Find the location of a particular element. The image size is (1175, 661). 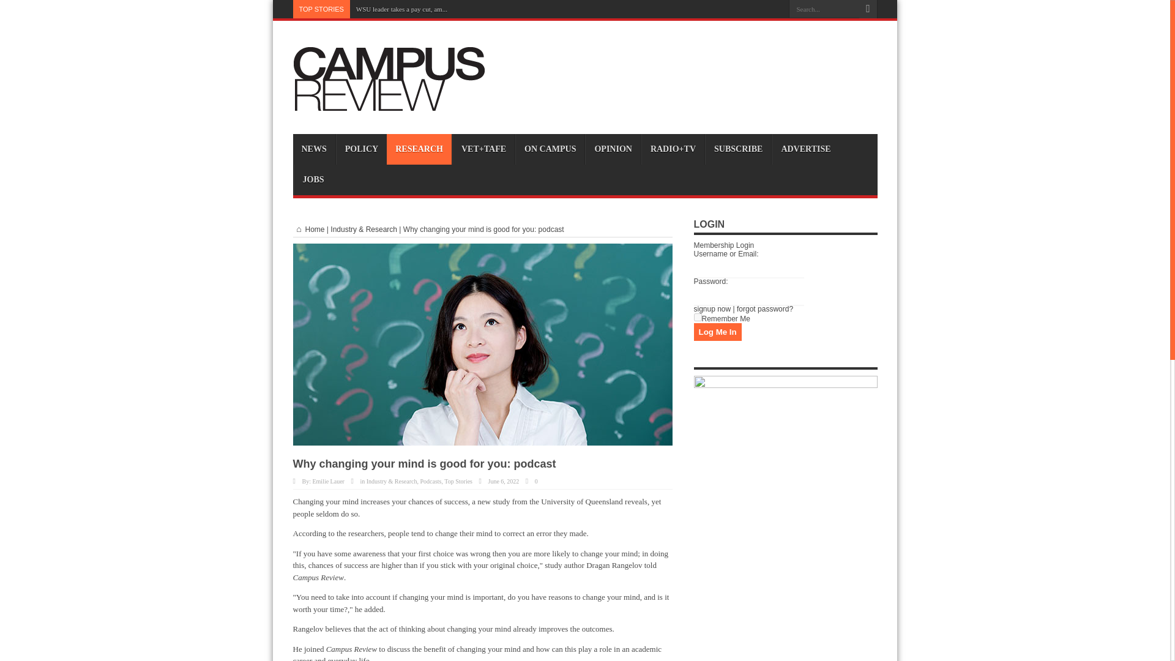

Campus Review is located at coordinates (389, 103).